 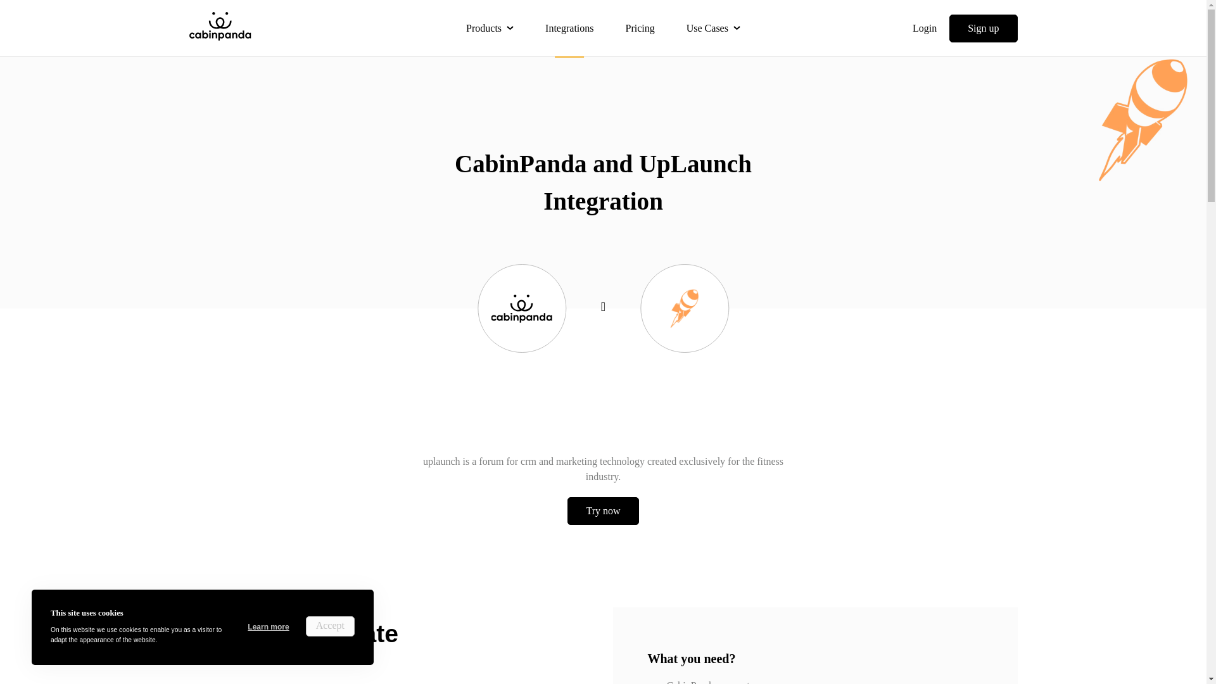 What do you see at coordinates (983, 27) in the screenshot?
I see `Sign up` at bounding box center [983, 27].